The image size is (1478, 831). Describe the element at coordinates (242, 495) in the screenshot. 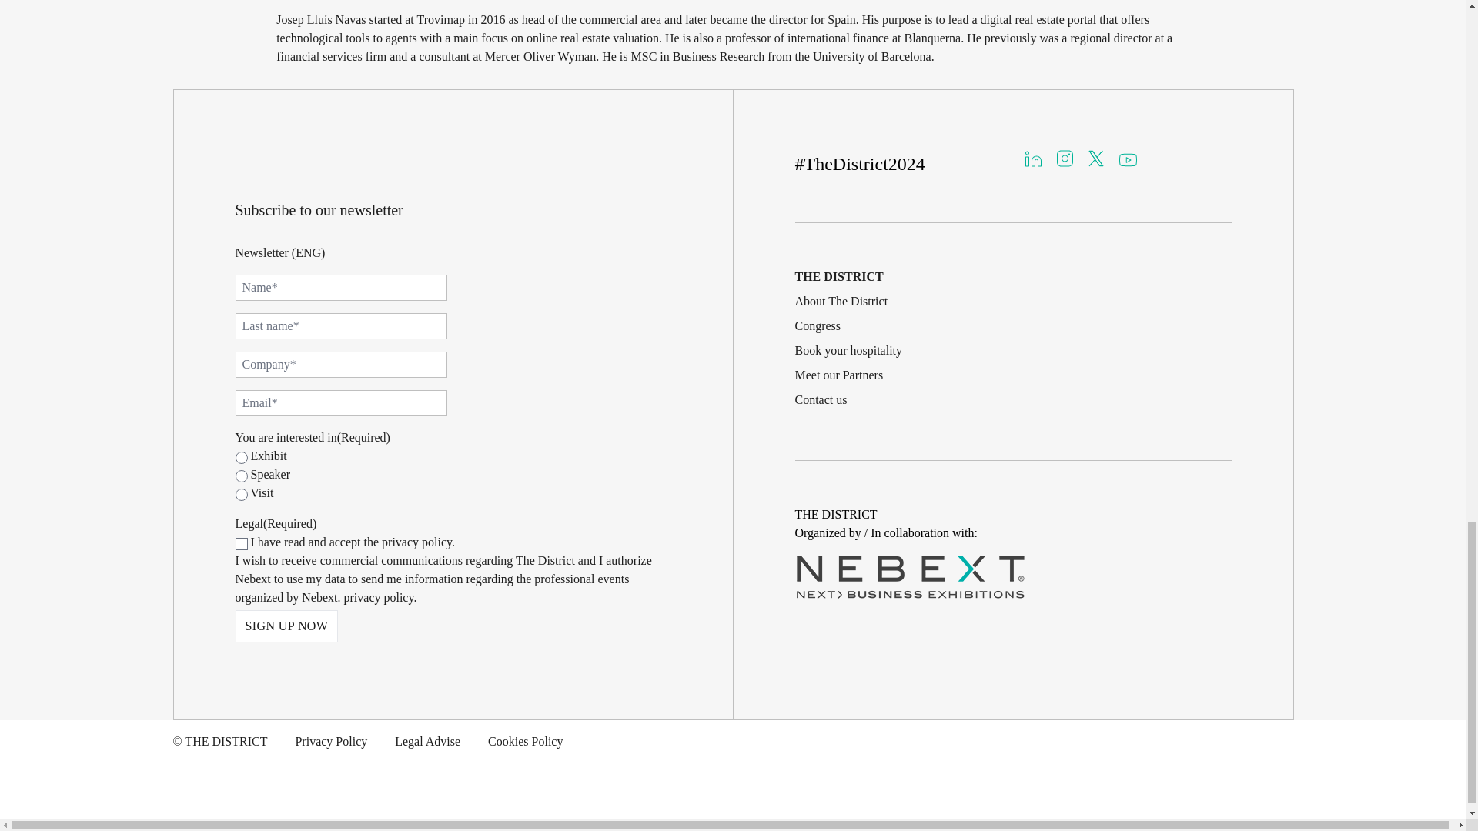

I see `Visit` at that location.